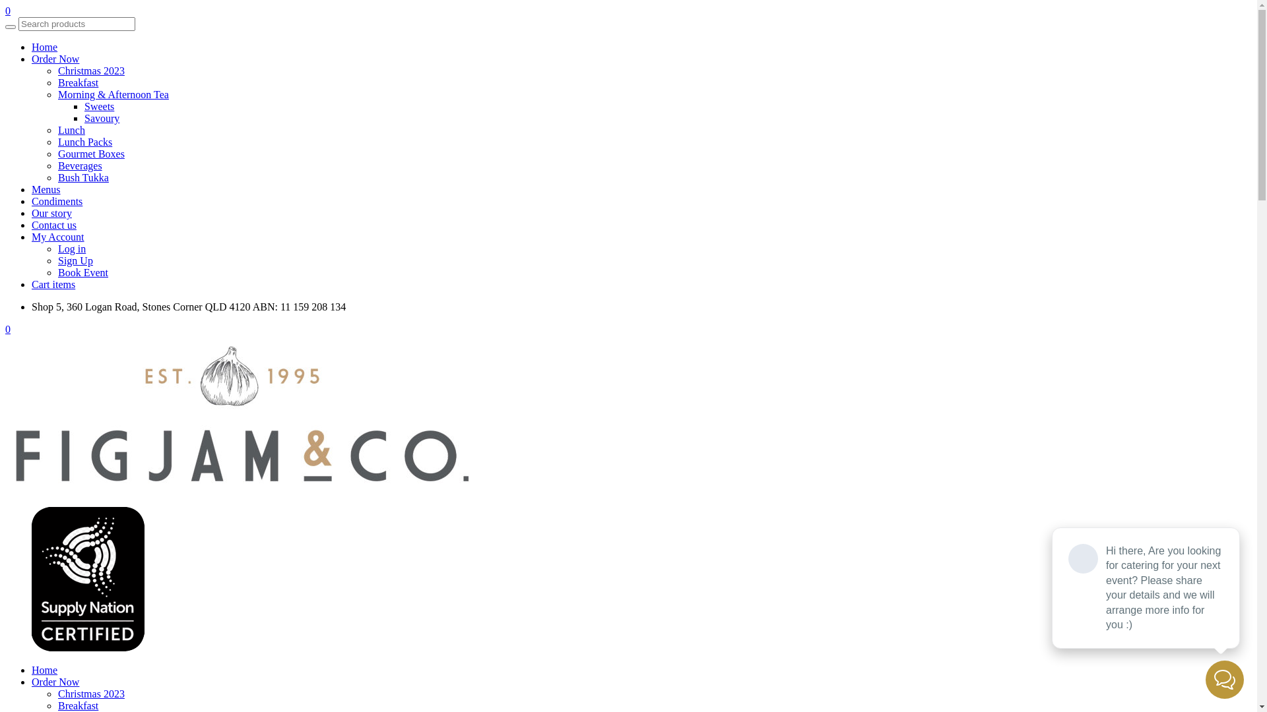  What do you see at coordinates (58, 237) in the screenshot?
I see `My Account` at bounding box center [58, 237].